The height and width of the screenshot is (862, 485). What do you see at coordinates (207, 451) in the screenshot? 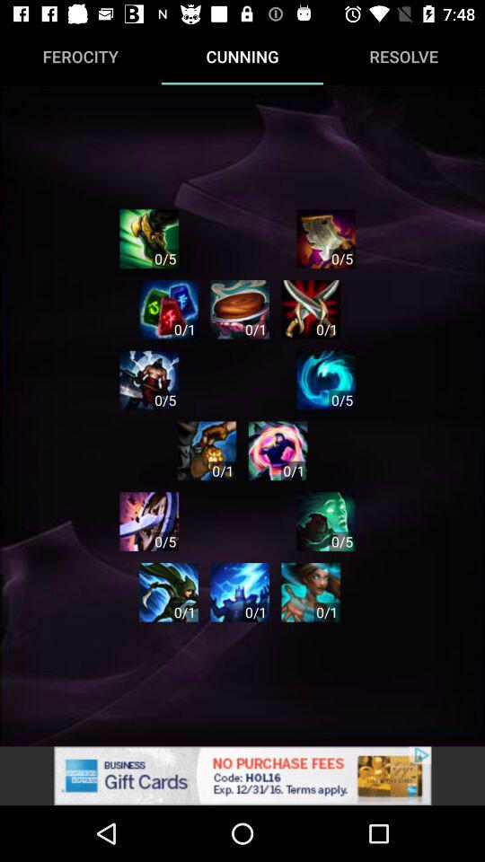
I see `play the next level game` at bounding box center [207, 451].